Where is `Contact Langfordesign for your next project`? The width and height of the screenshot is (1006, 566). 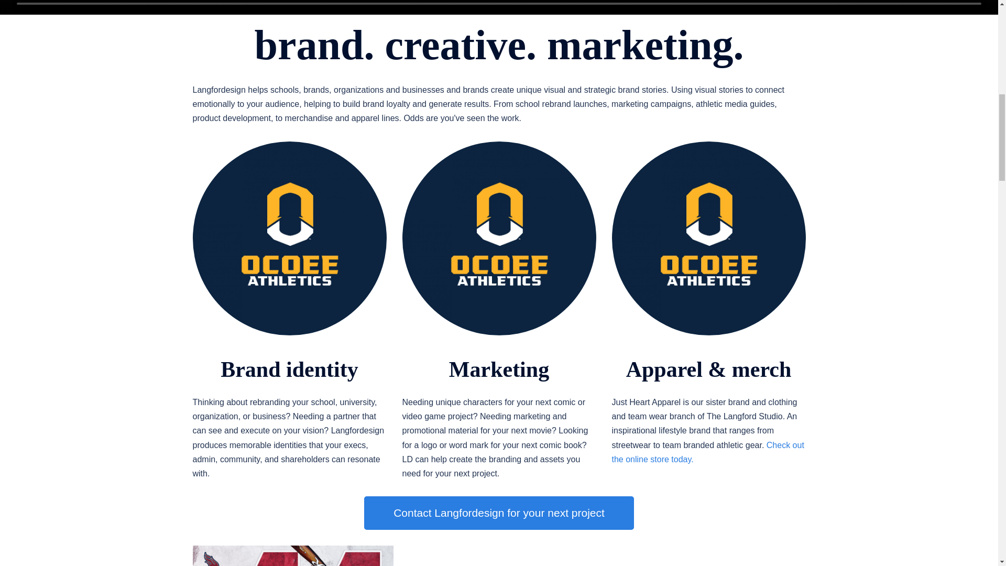 Contact Langfordesign for your next project is located at coordinates (499, 513).